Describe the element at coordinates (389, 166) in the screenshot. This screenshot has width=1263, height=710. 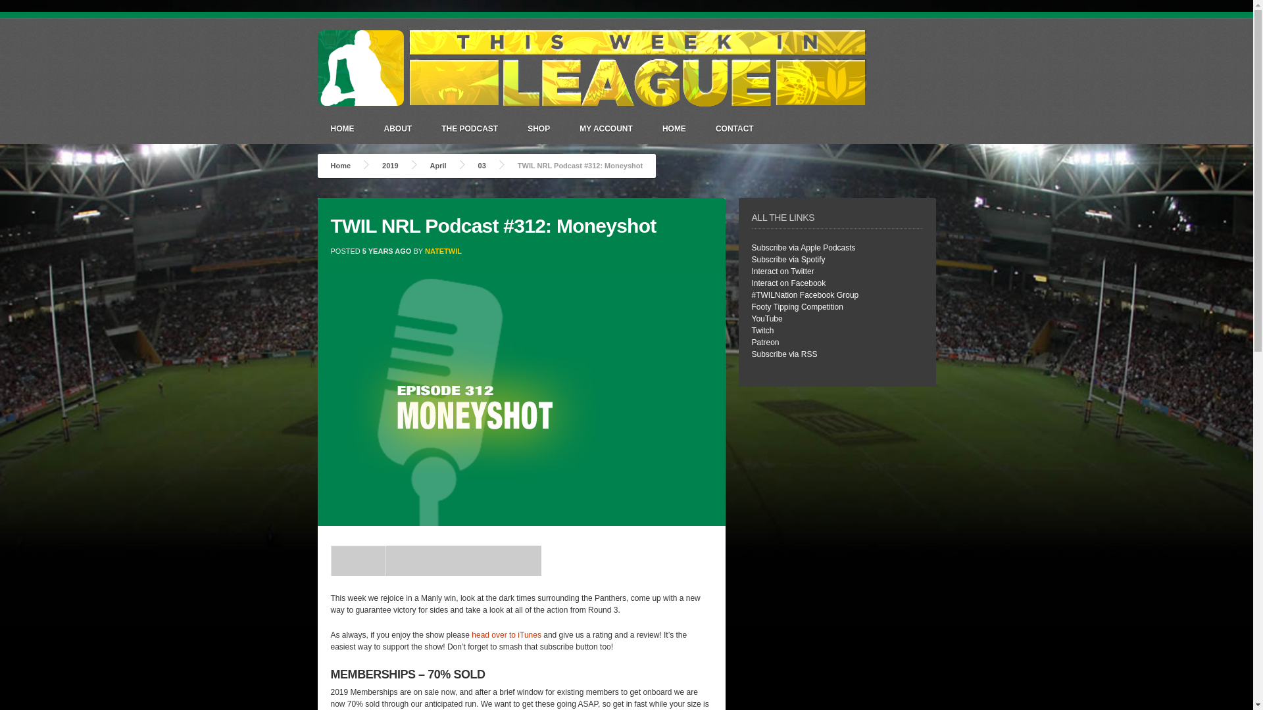
I see `2019` at that location.